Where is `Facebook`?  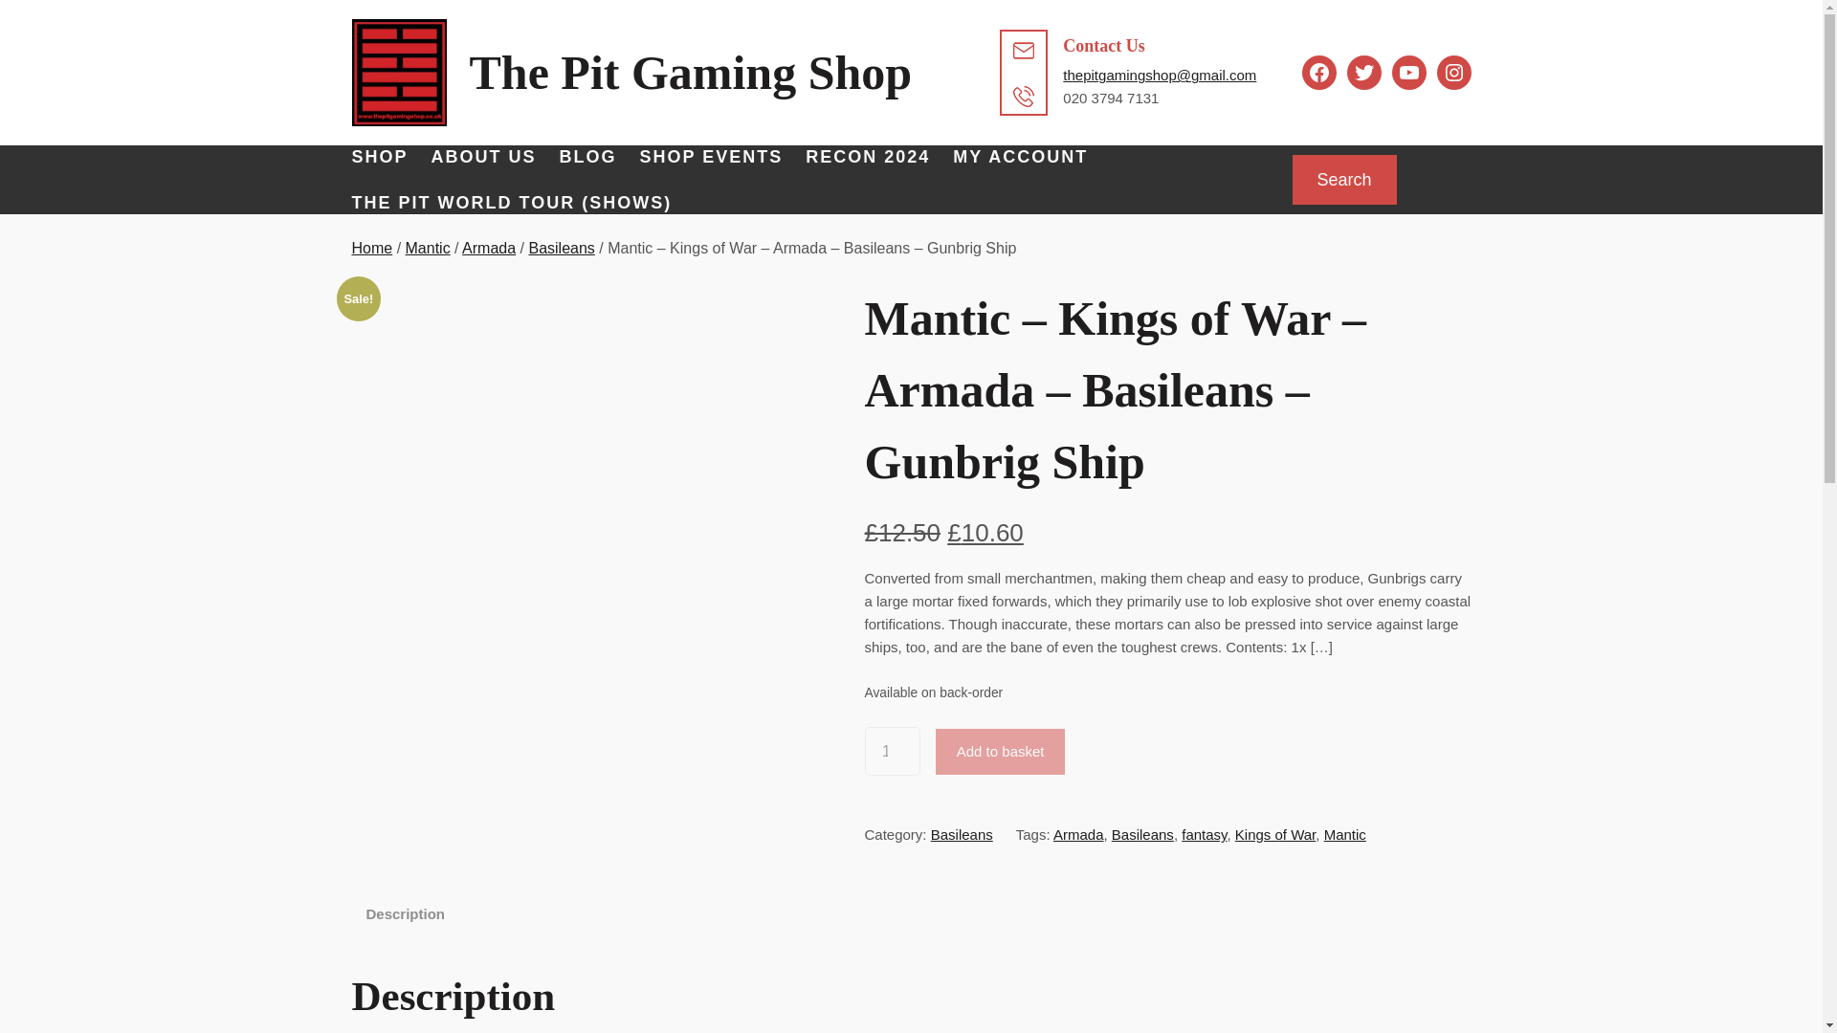
Facebook is located at coordinates (1319, 73).